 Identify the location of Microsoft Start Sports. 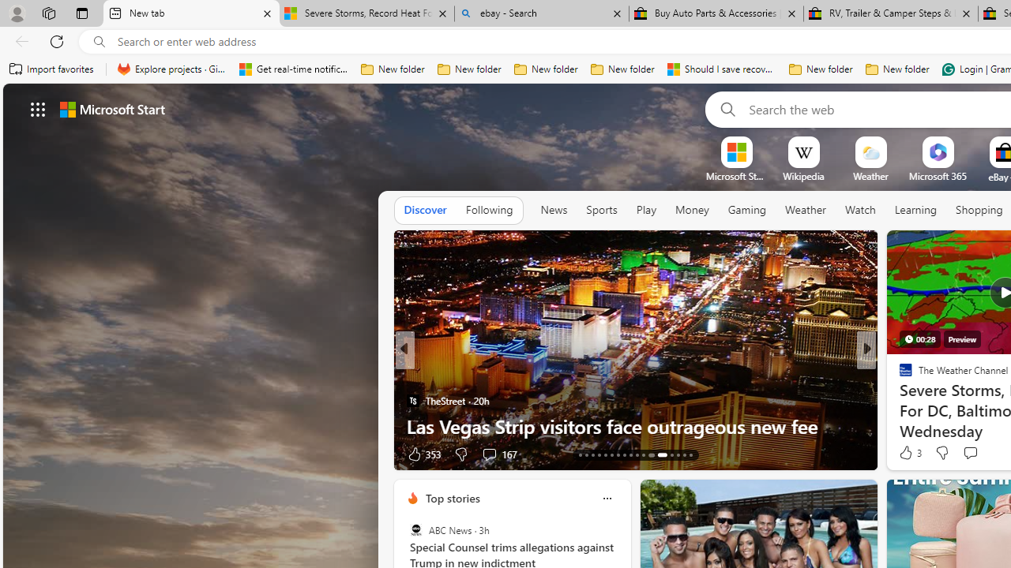
(736, 176).